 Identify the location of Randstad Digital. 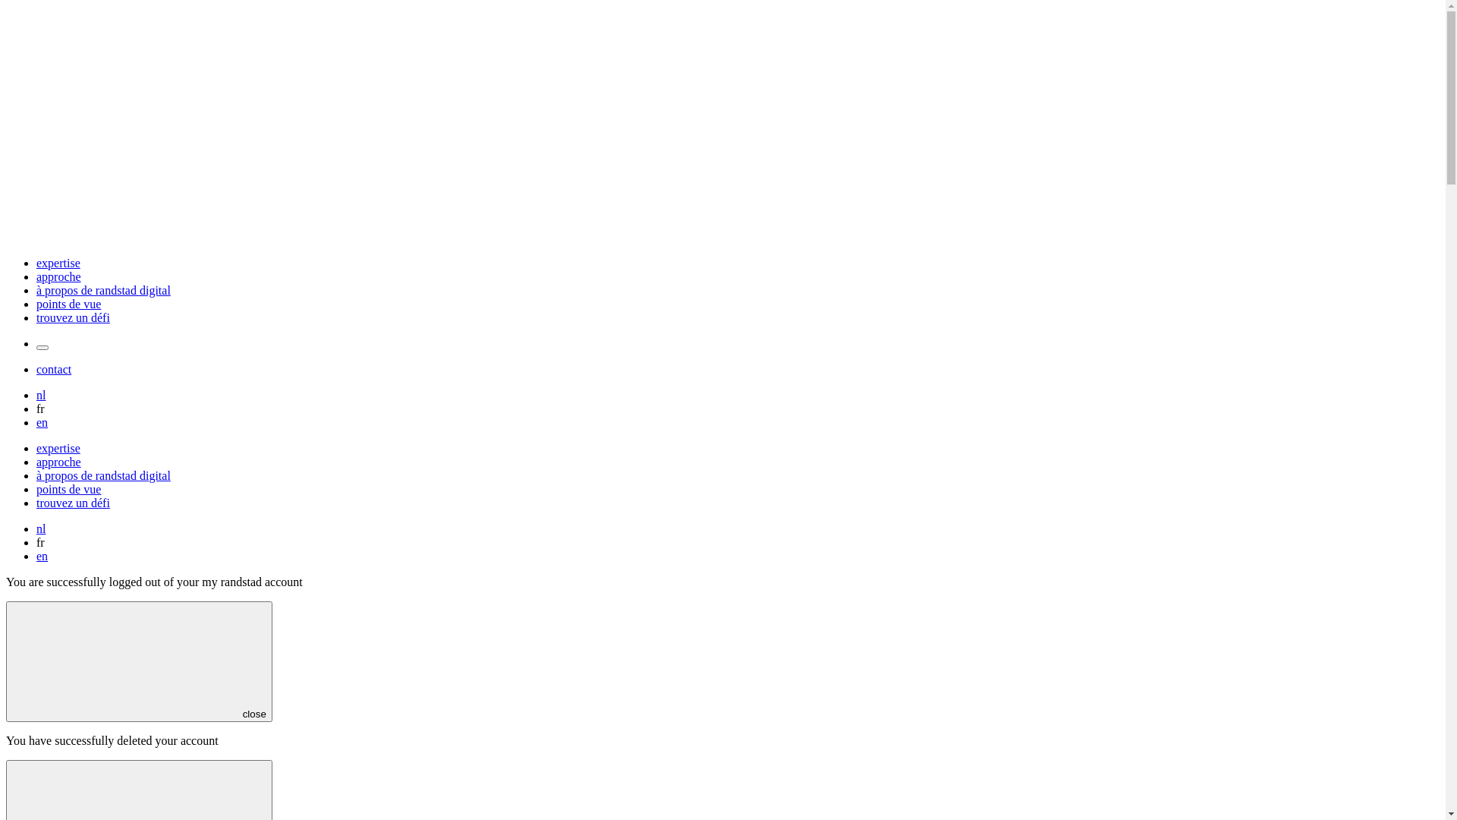
(722, 237).